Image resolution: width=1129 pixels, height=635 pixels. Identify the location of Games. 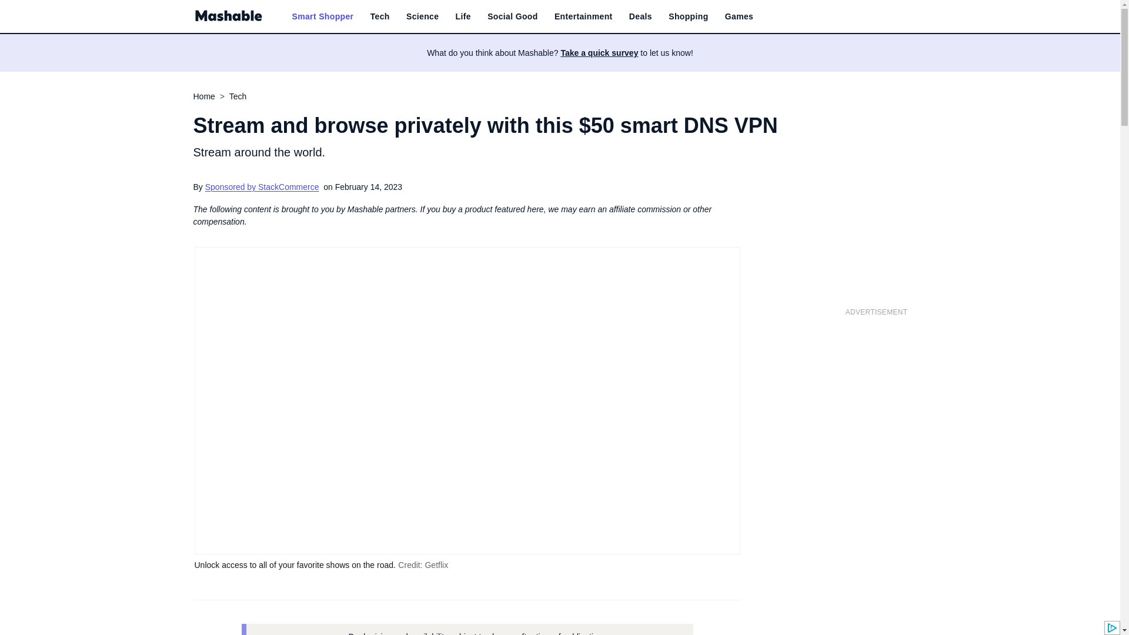
(739, 16).